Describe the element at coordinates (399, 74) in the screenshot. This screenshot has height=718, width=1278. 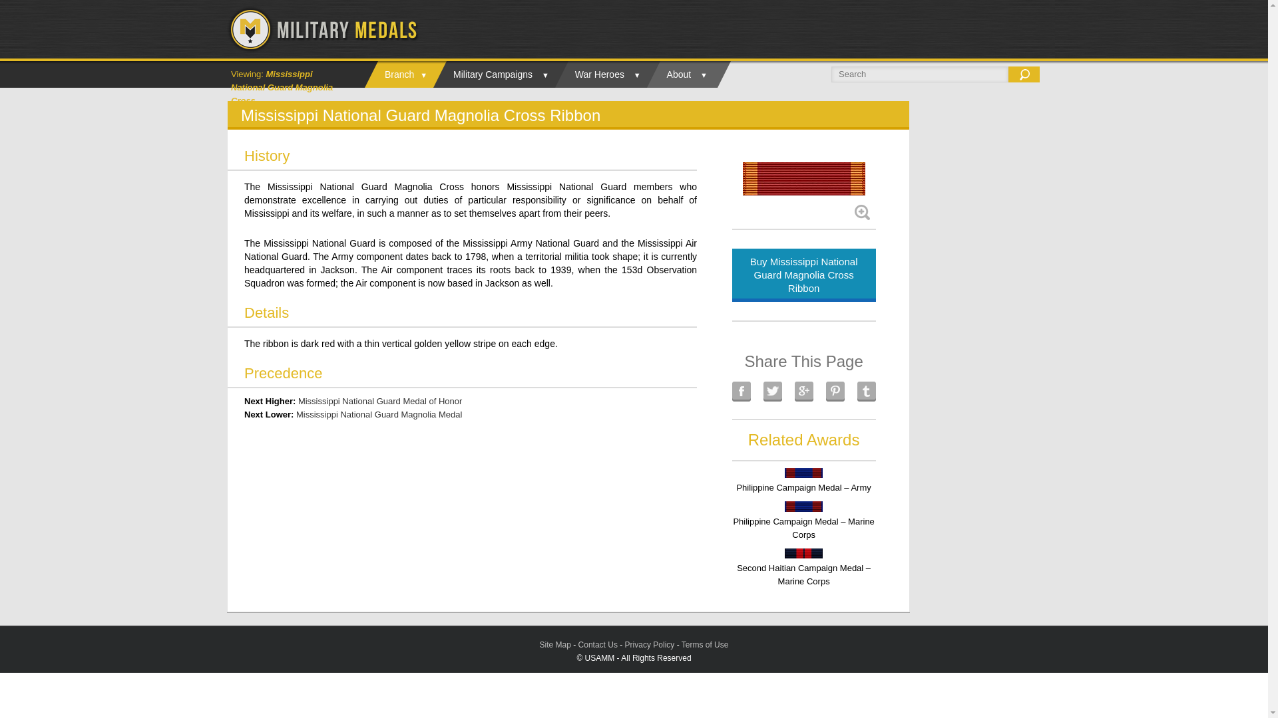
I see `Branch` at that location.